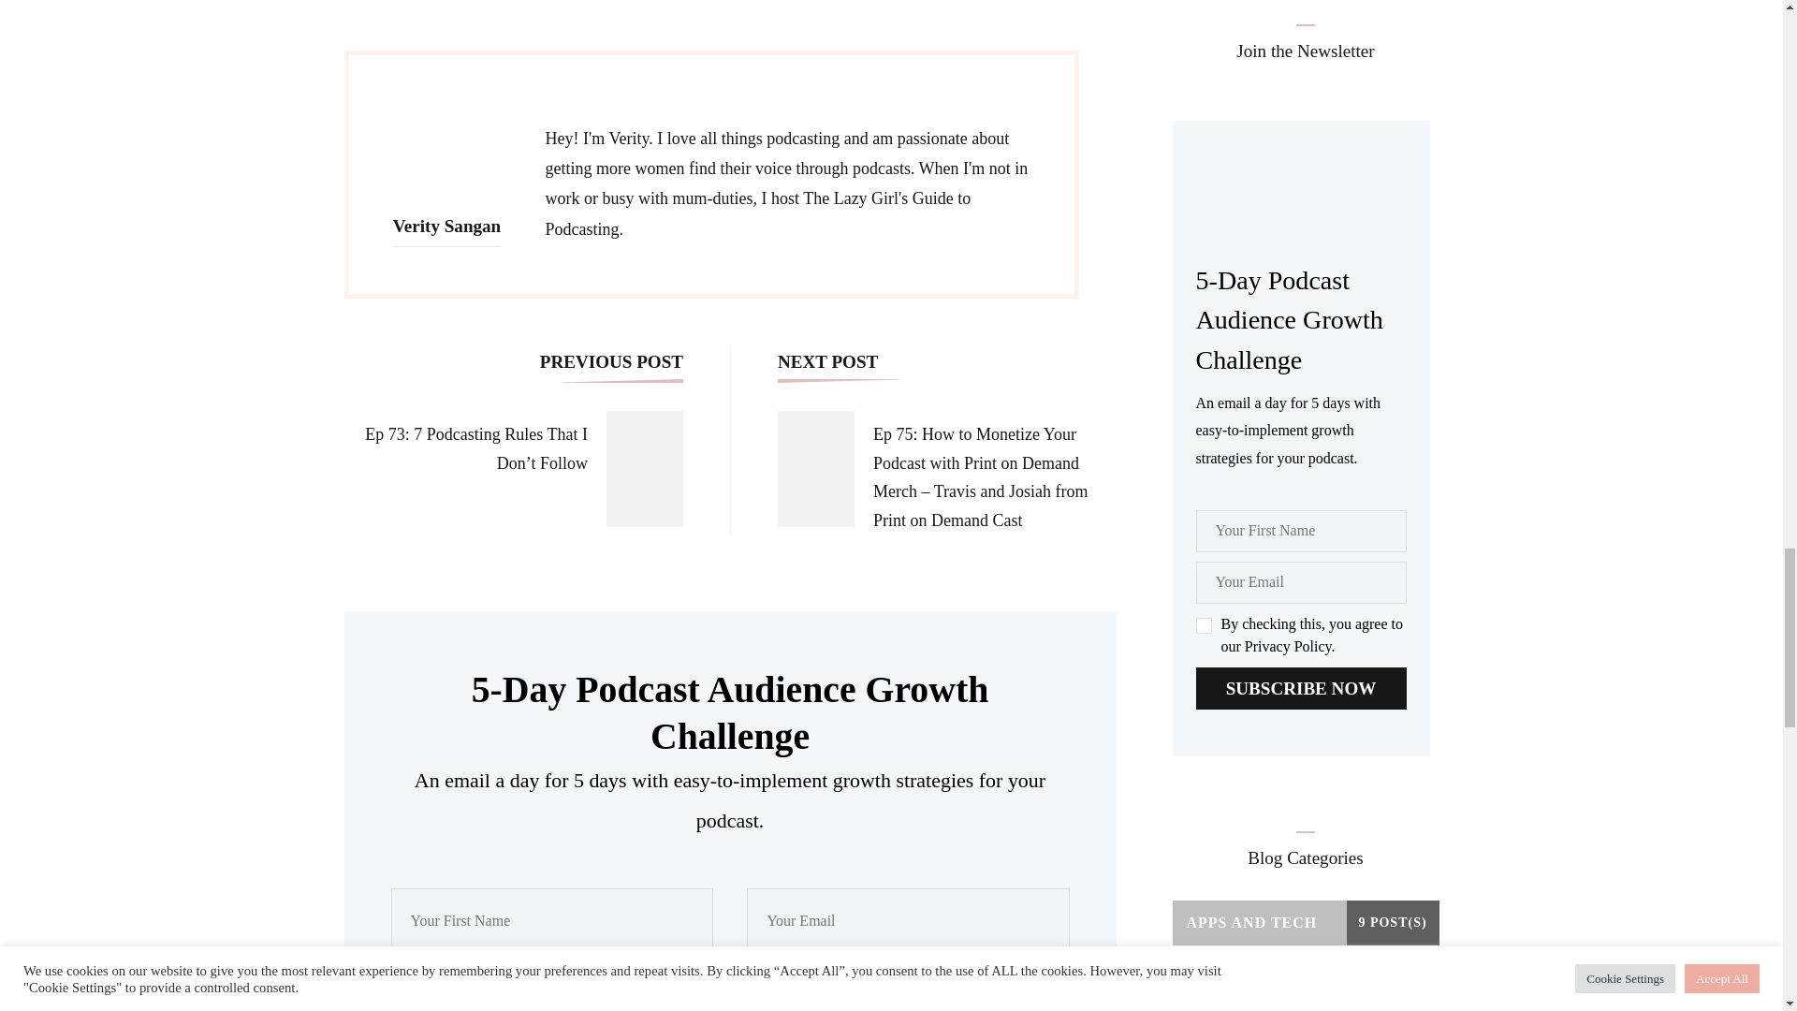 This screenshot has height=1011, width=1797. What do you see at coordinates (408, 504) in the screenshot?
I see `00:02:01` at bounding box center [408, 504].